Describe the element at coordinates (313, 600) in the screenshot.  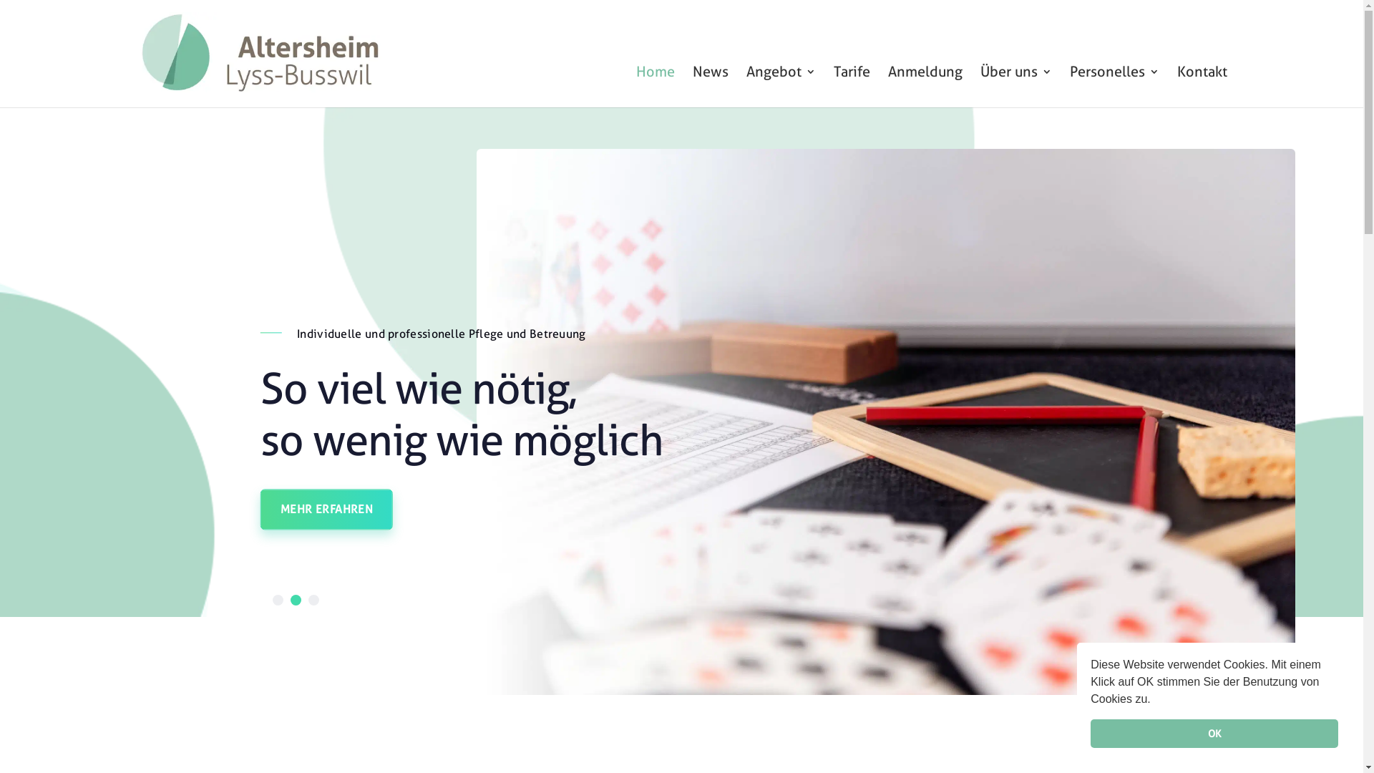
I see `3` at that location.